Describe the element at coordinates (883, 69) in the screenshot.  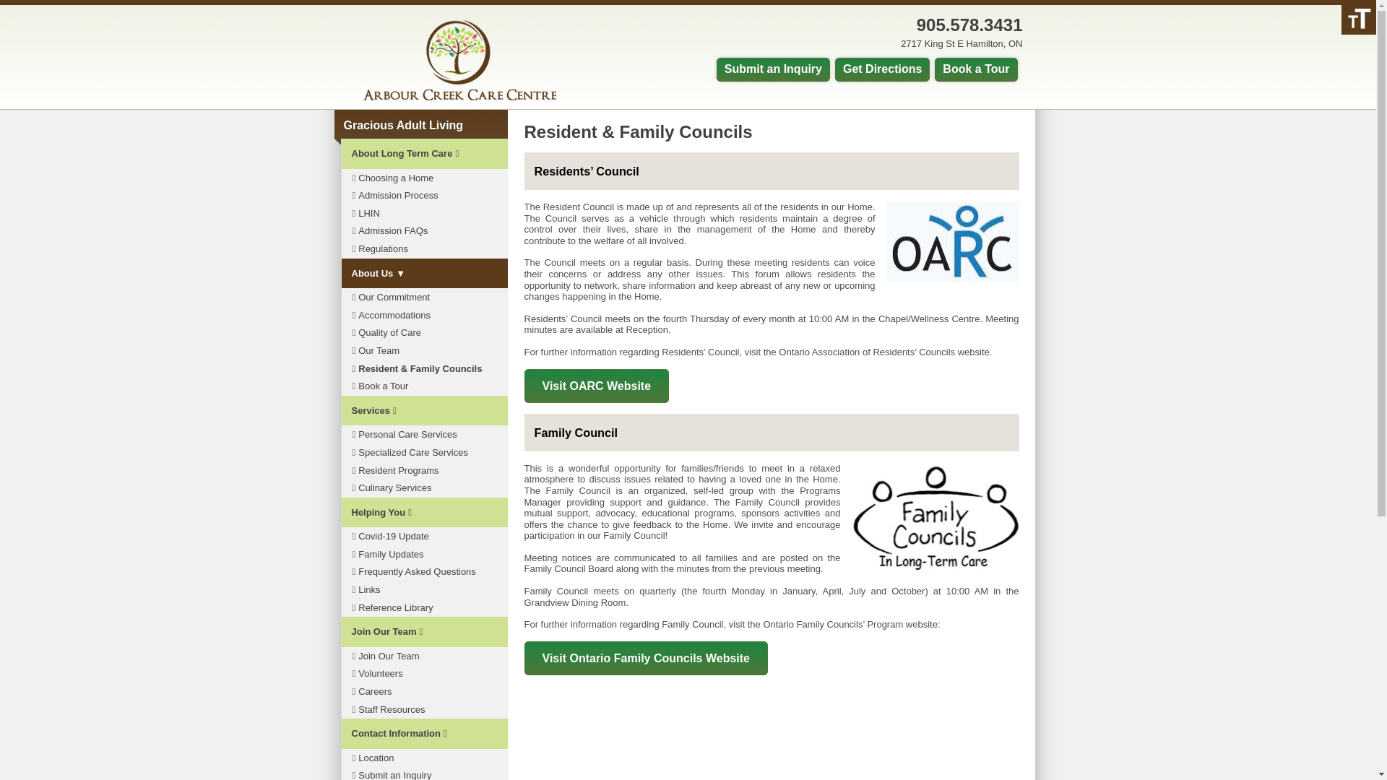
I see `Get Directions` at that location.